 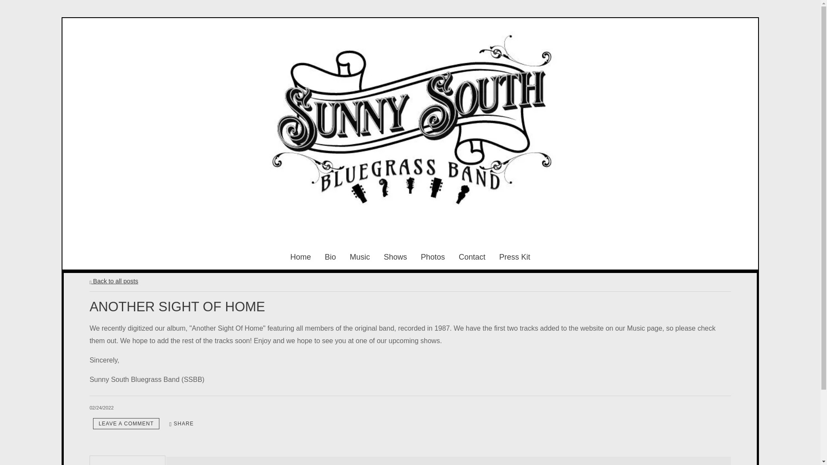 I want to click on SHARE, so click(x=181, y=424).